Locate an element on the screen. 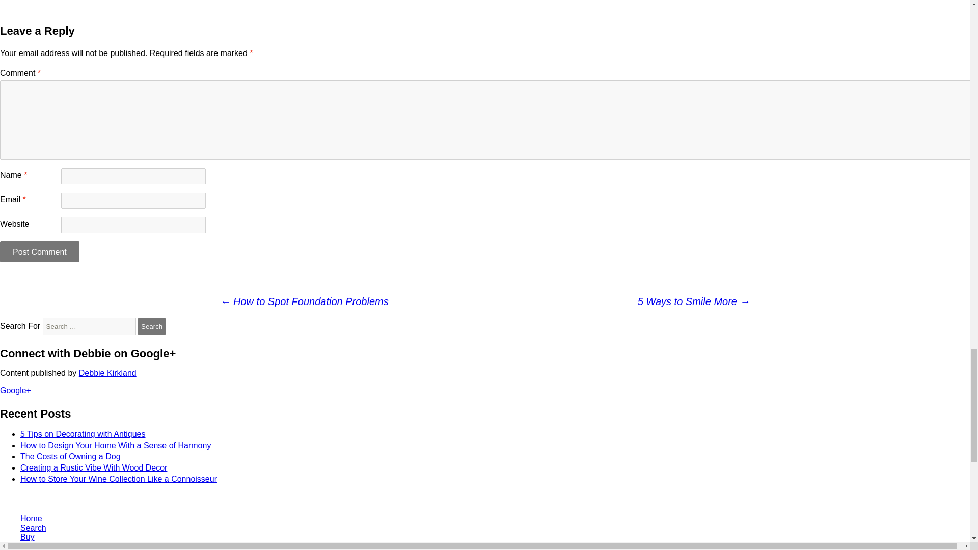 Image resolution: width=978 pixels, height=550 pixels. Search is located at coordinates (151, 326).